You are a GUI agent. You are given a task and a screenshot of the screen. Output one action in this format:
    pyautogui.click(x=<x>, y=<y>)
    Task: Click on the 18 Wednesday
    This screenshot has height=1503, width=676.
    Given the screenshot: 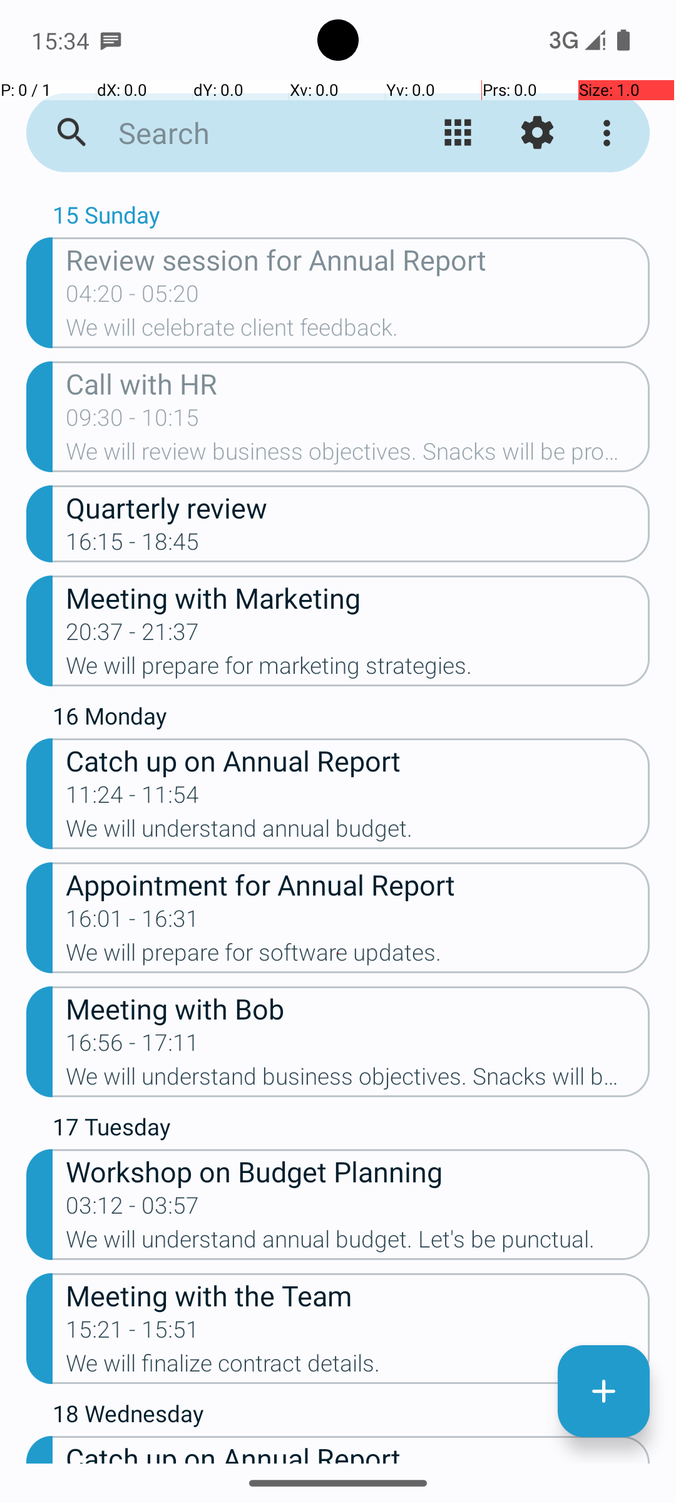 What is the action you would take?
    pyautogui.click(x=351, y=1417)
    